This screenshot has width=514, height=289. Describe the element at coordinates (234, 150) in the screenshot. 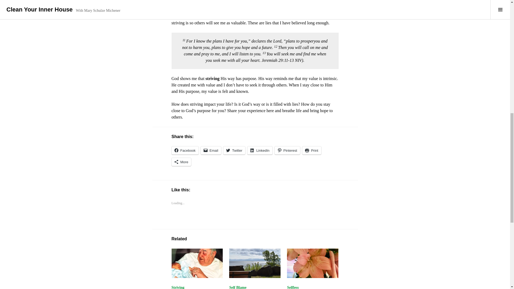

I see `Click to share on Twitter` at that location.